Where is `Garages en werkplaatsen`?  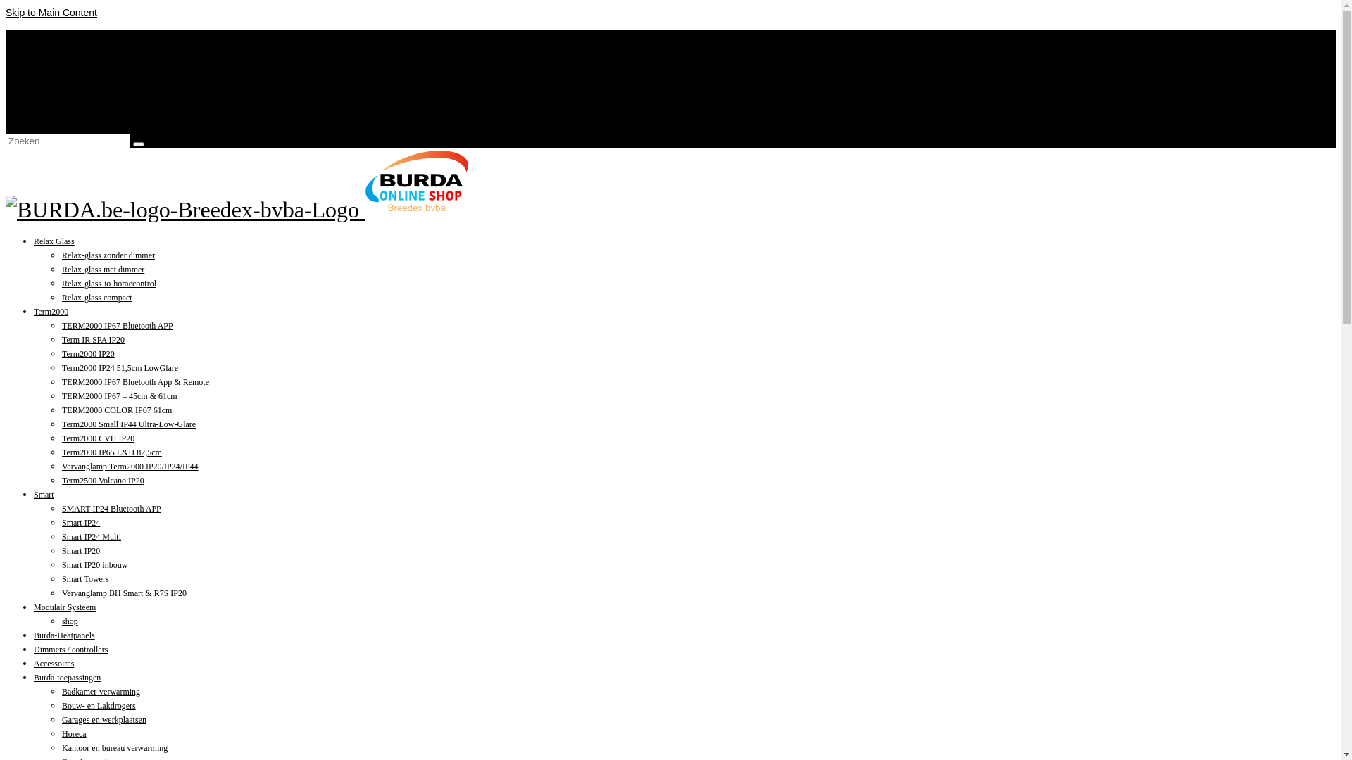
Garages en werkplaatsen is located at coordinates (104, 720).